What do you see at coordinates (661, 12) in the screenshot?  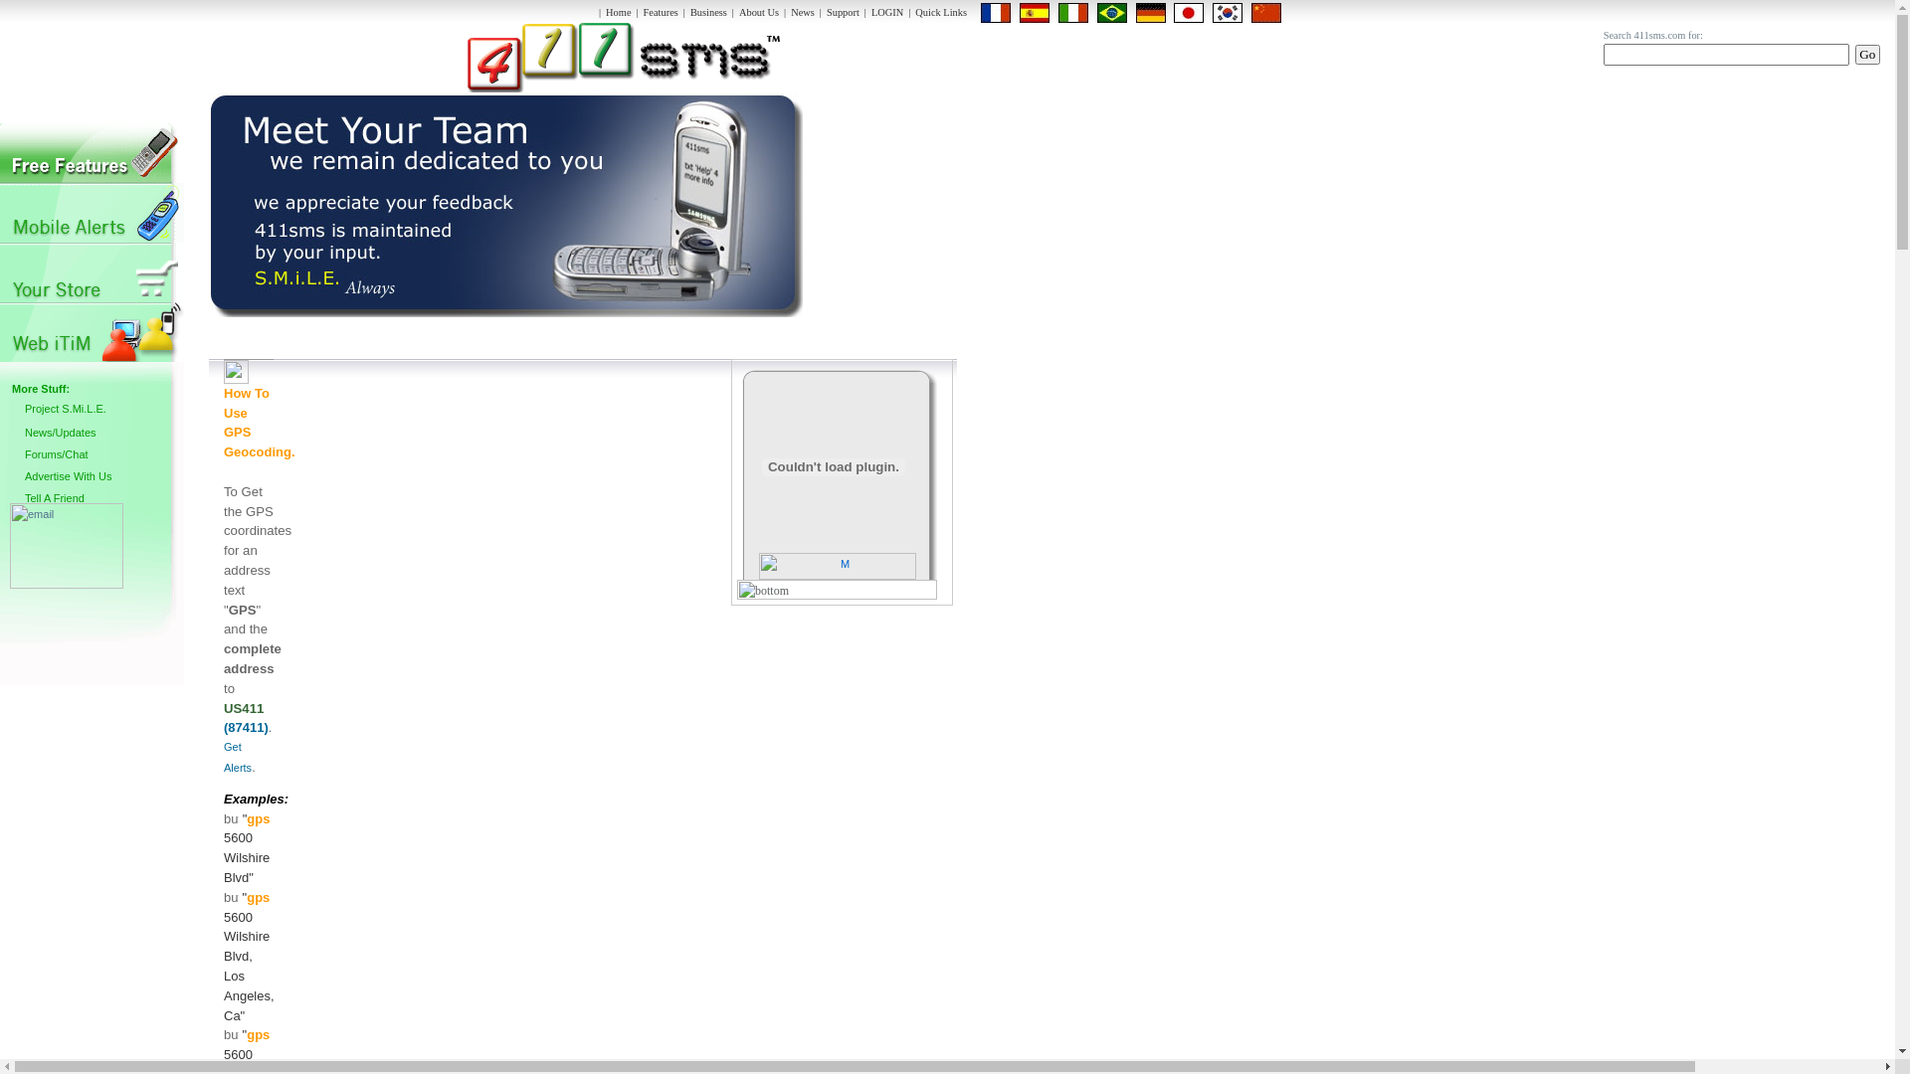 I see `Features` at bounding box center [661, 12].